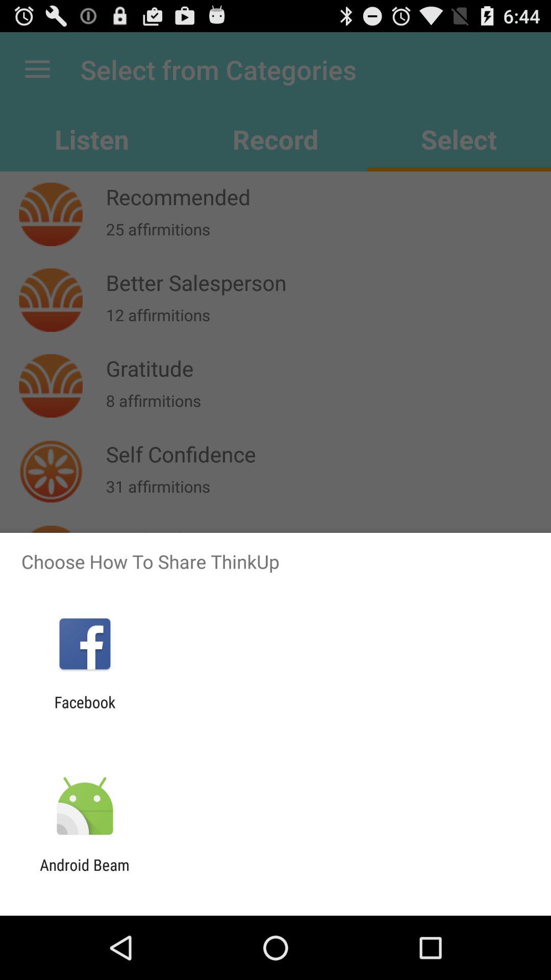  I want to click on turn on facebook, so click(85, 711).